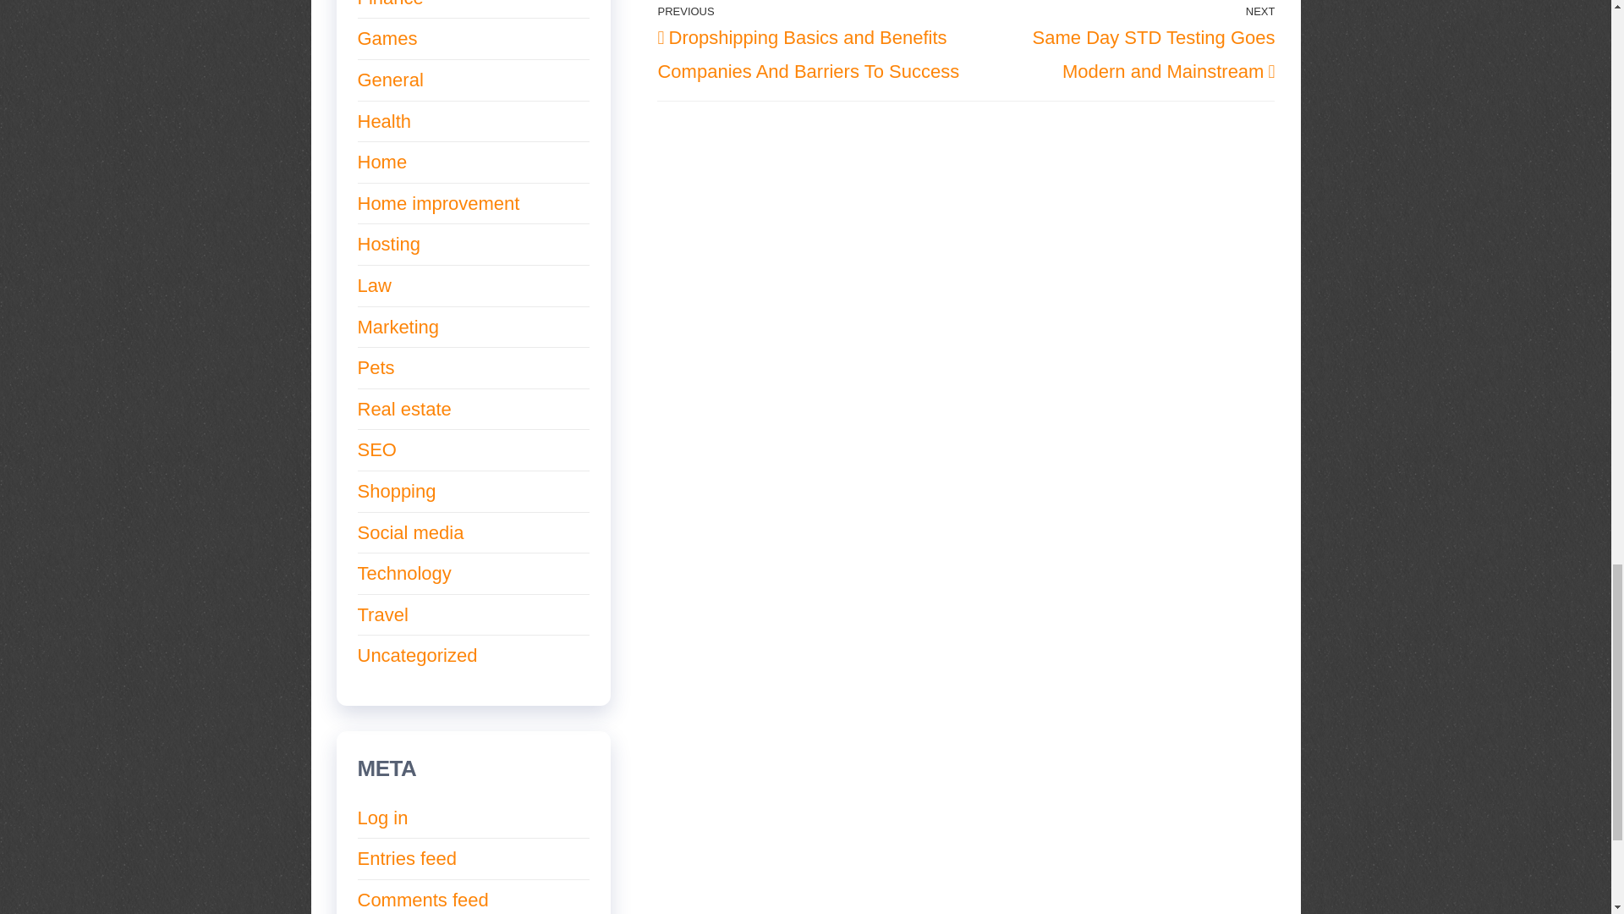  I want to click on Finance, so click(389, 3).